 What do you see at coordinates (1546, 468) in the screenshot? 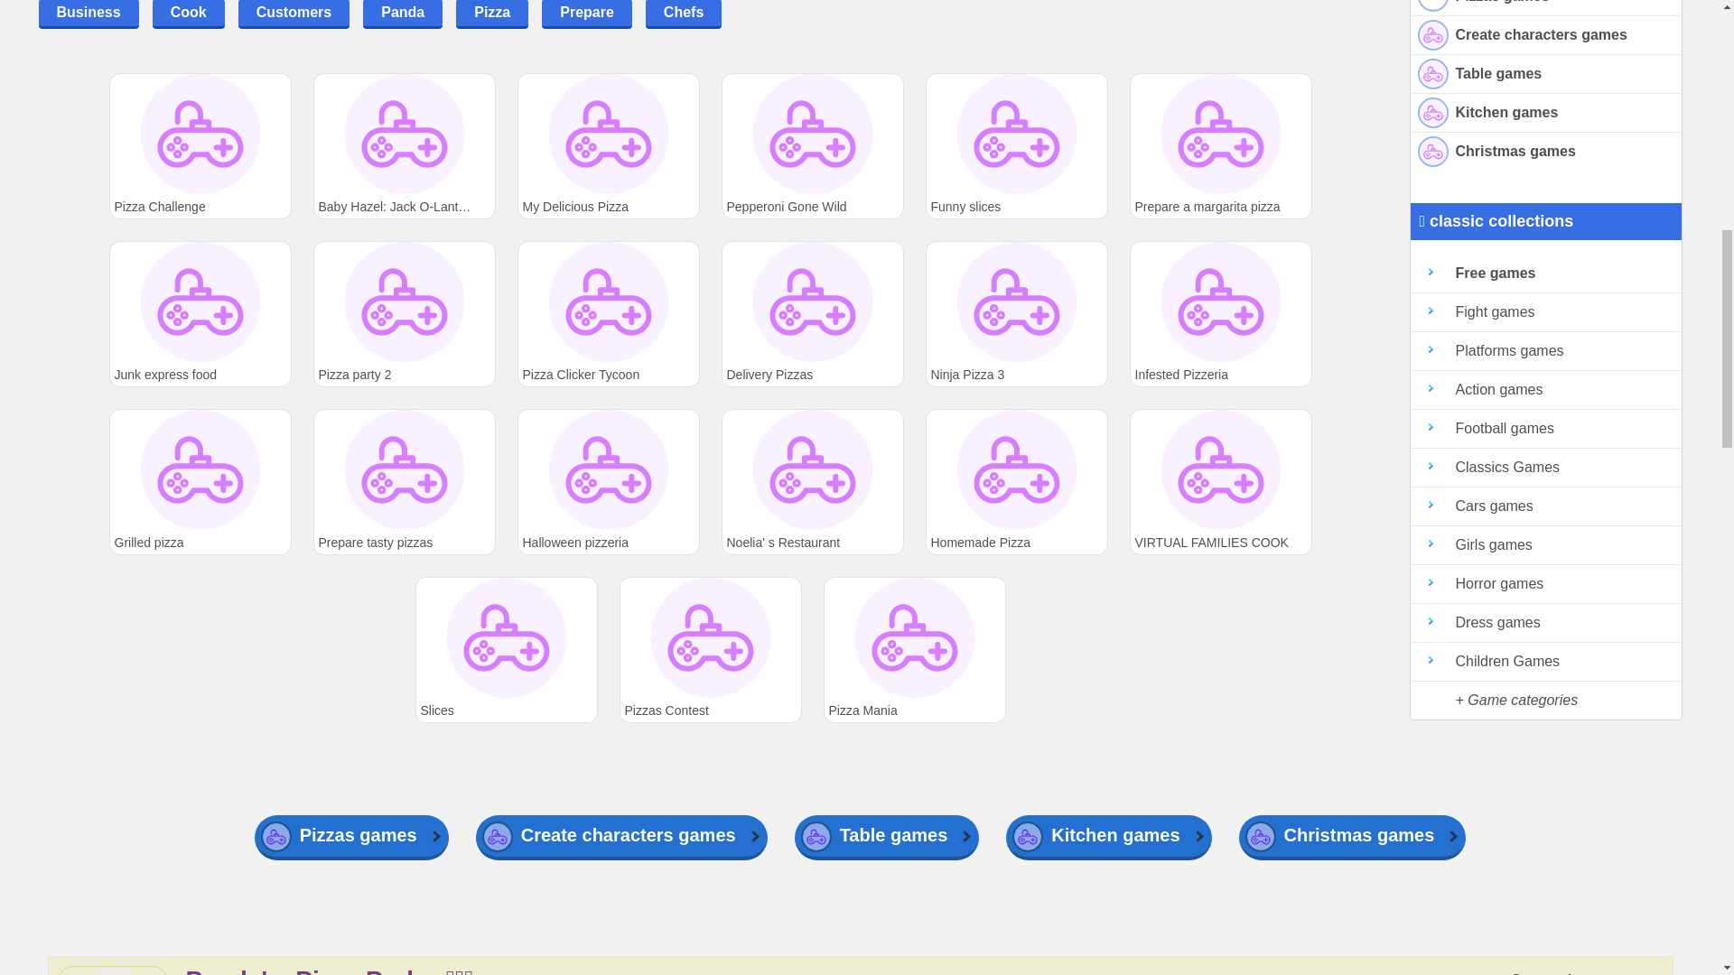
I see `Classics Games` at bounding box center [1546, 468].